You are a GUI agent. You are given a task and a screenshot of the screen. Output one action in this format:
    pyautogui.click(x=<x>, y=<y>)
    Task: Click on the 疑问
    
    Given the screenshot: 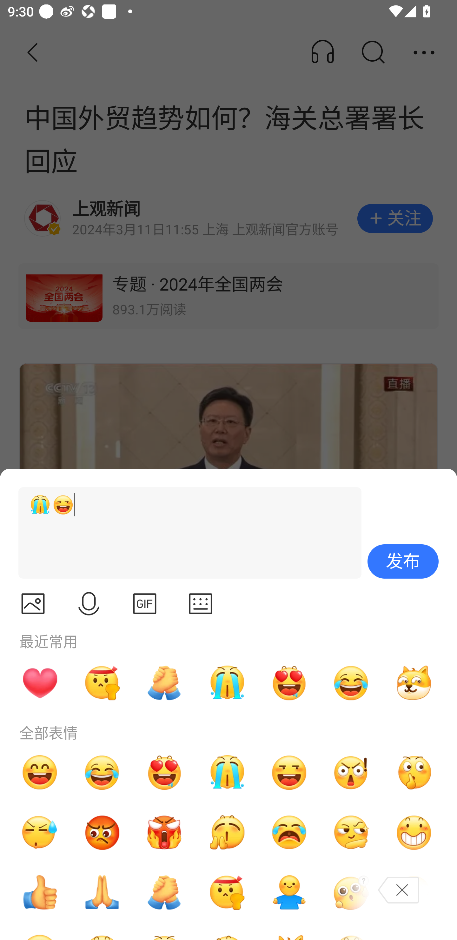 What is the action you would take?
    pyautogui.click(x=351, y=892)
    